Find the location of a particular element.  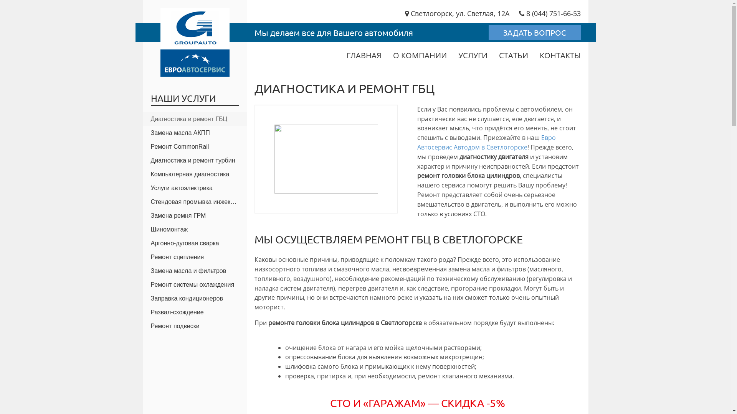

8 (044) 751-66-53 is located at coordinates (550, 13).